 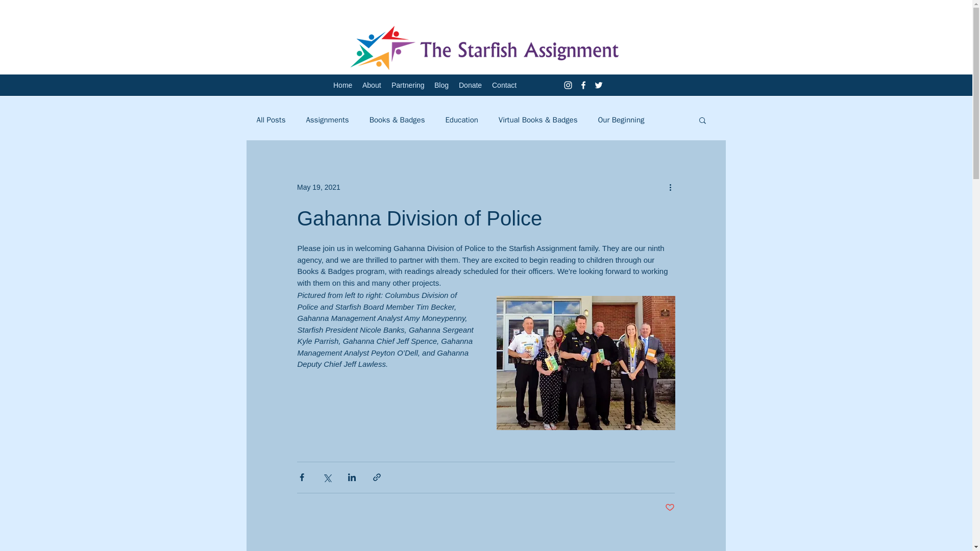 I want to click on Our Beginning, so click(x=621, y=120).